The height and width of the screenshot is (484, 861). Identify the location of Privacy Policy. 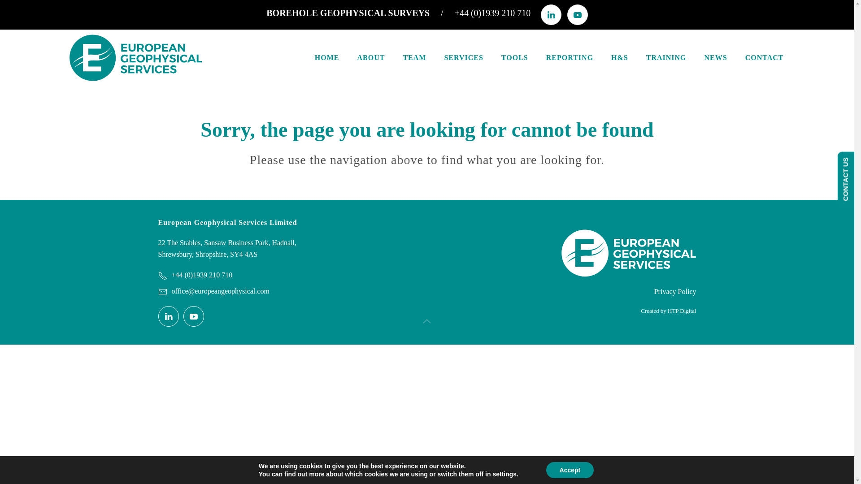
(612, 292).